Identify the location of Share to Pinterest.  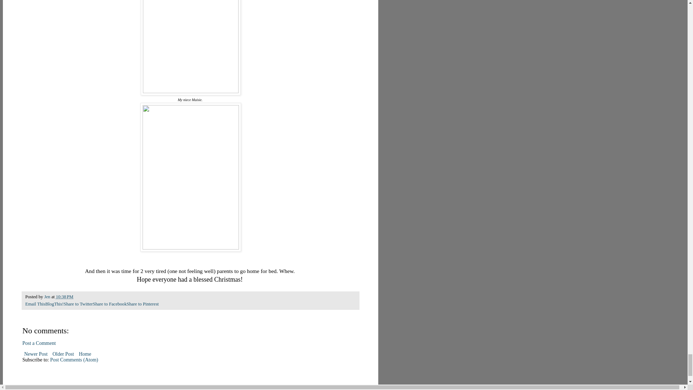
(143, 304).